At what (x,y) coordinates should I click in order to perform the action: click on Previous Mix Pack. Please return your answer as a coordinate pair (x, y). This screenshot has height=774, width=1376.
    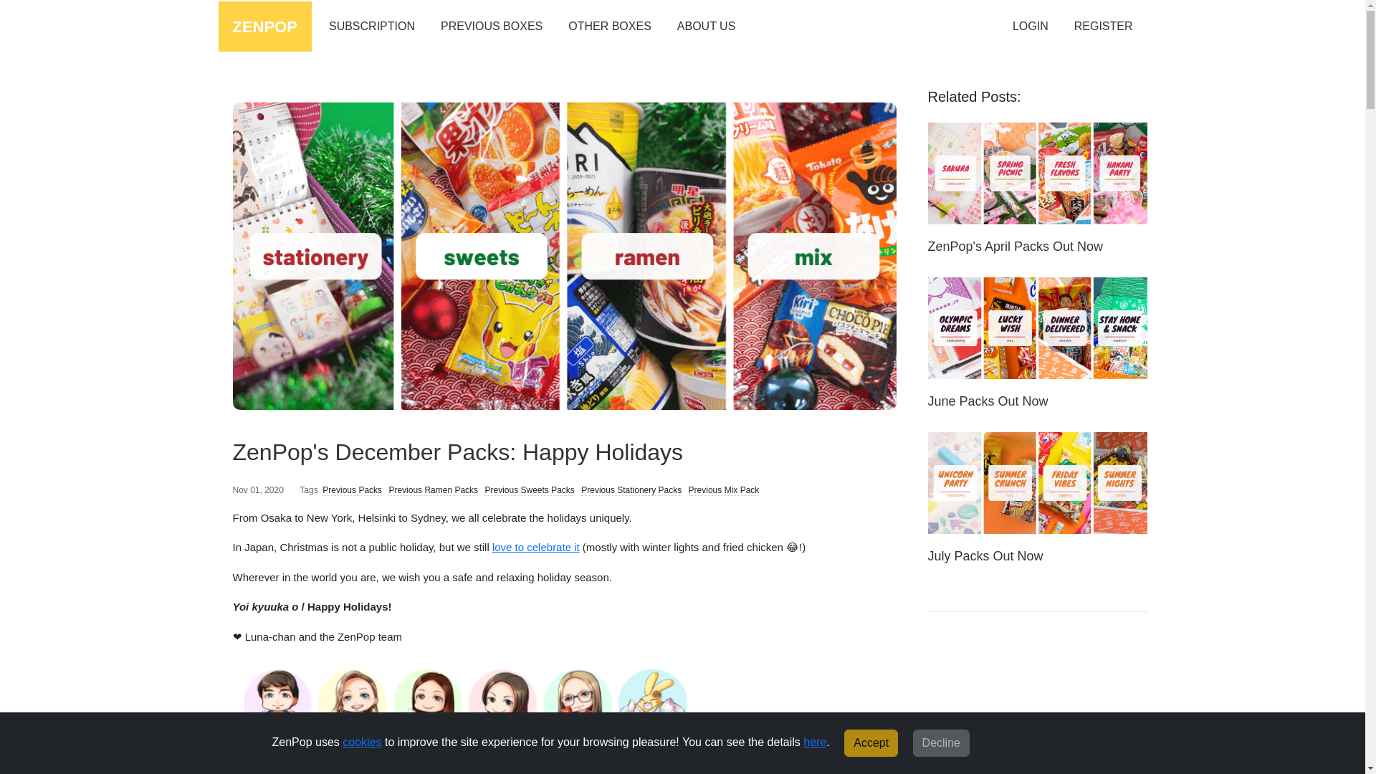
    Looking at the image, I should click on (724, 490).